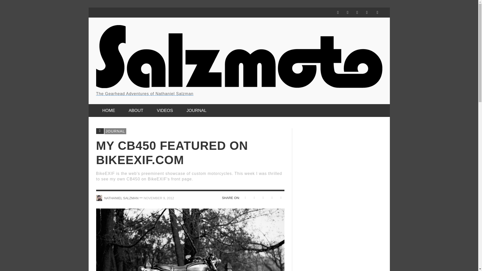  I want to click on JOURNAL, so click(115, 131).